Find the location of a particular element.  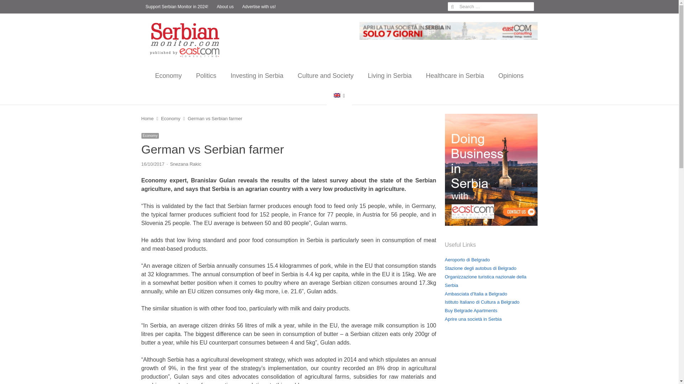

Economy is located at coordinates (150, 135).